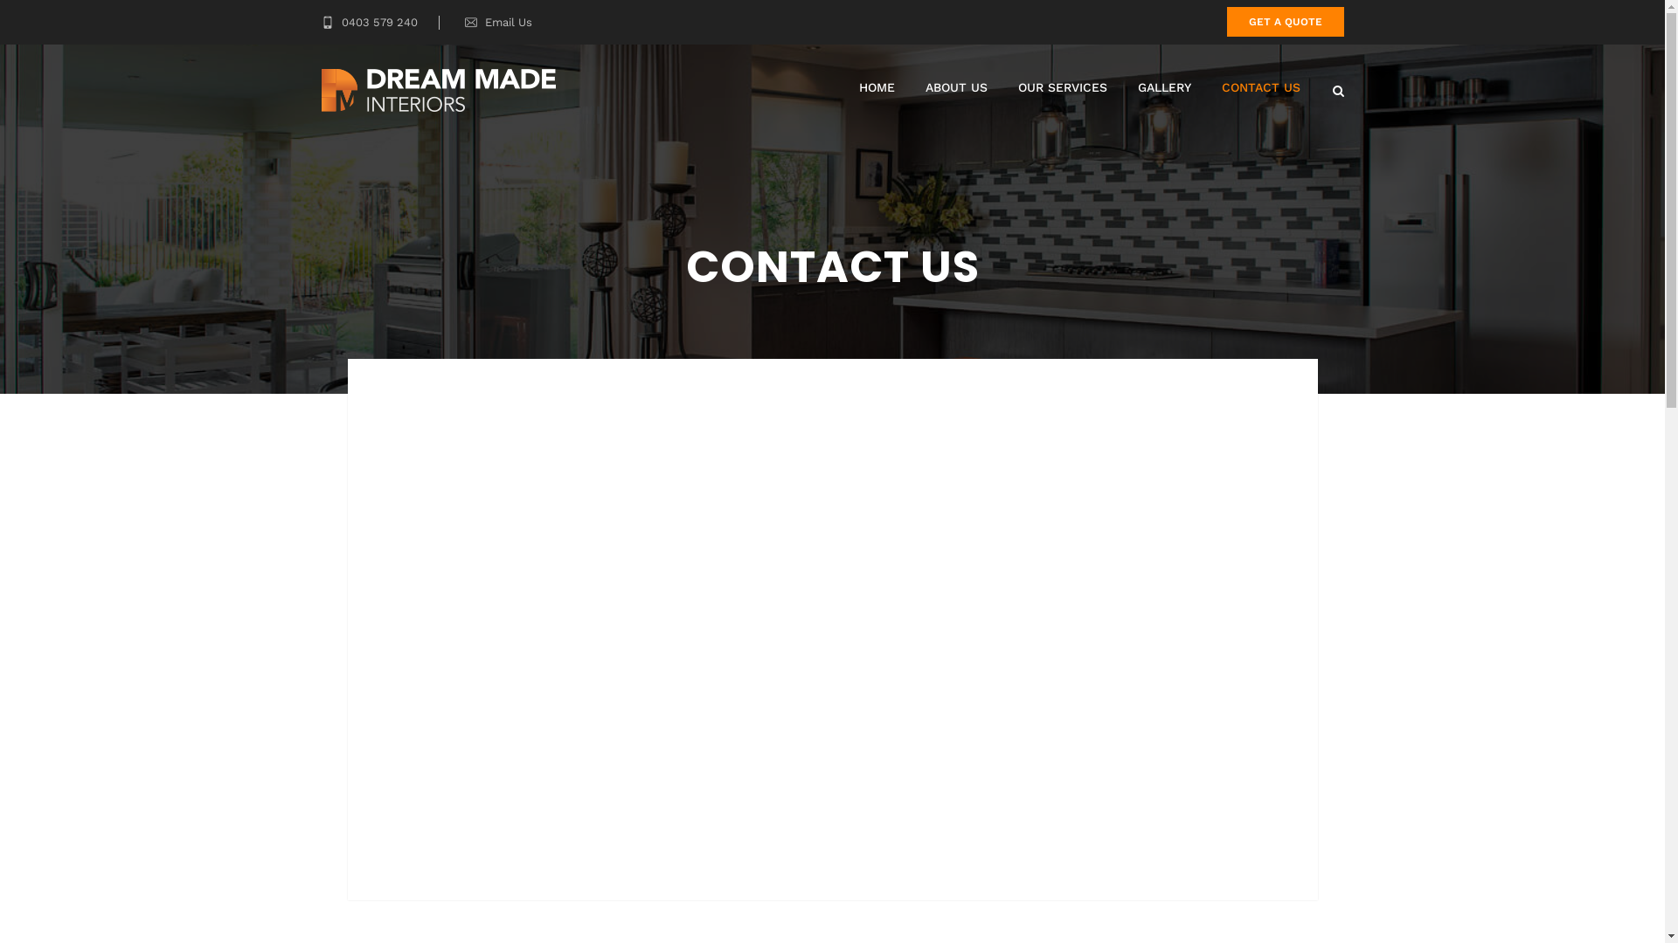  Describe the element at coordinates (439, 91) in the screenshot. I see `Logo` at that location.